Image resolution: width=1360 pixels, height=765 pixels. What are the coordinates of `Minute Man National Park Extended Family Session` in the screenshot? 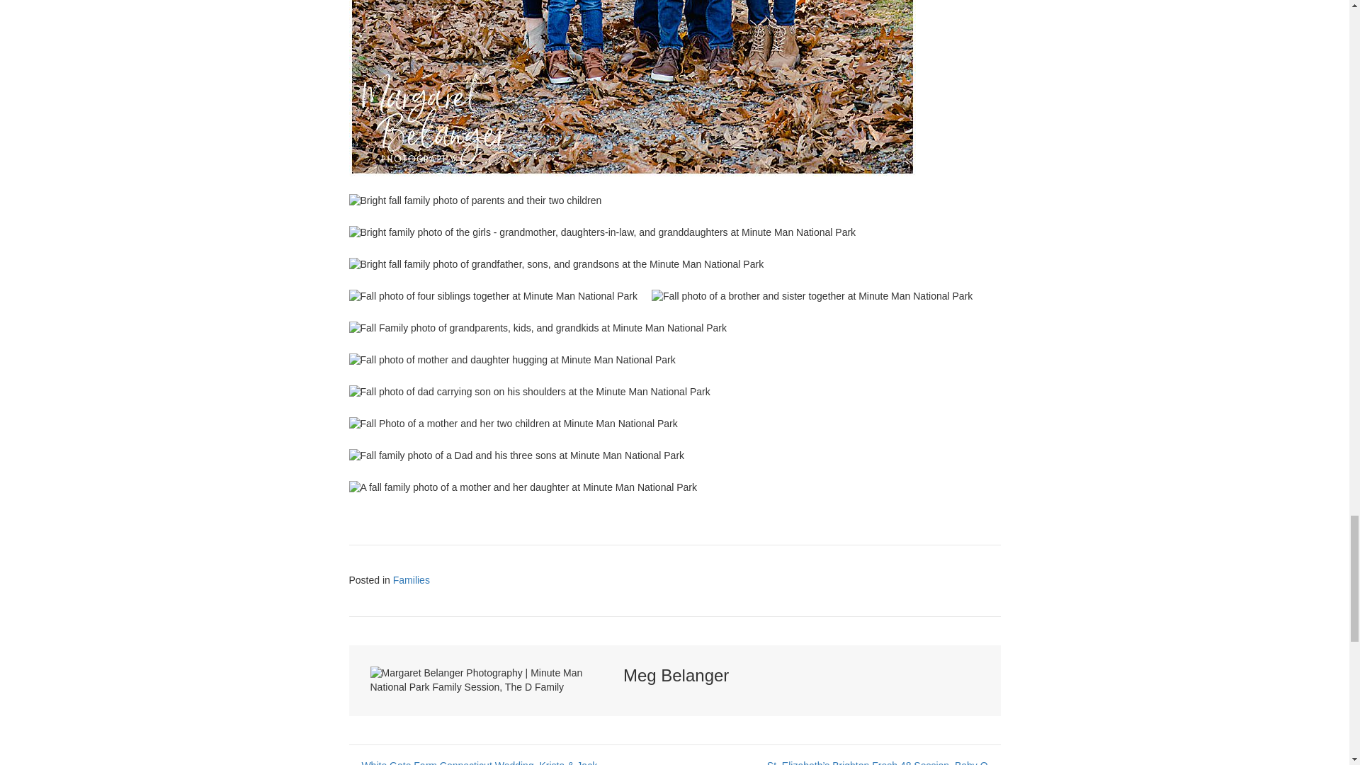 It's located at (537, 329).